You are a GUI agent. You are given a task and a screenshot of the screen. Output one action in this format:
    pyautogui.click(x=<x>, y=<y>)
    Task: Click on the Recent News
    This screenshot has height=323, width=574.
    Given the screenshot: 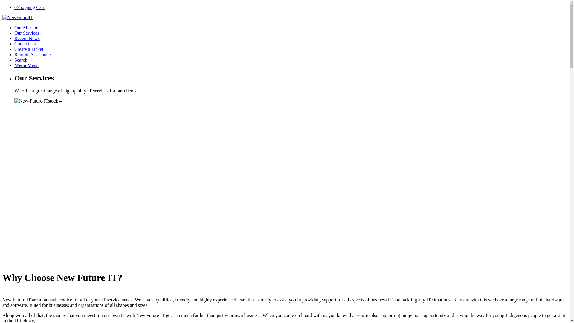 What is the action you would take?
    pyautogui.click(x=27, y=38)
    